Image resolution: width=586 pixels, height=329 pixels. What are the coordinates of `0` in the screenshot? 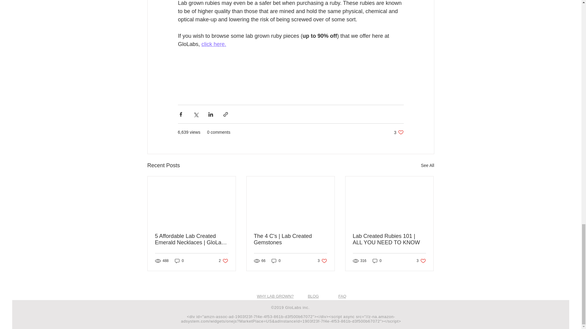 It's located at (223, 261).